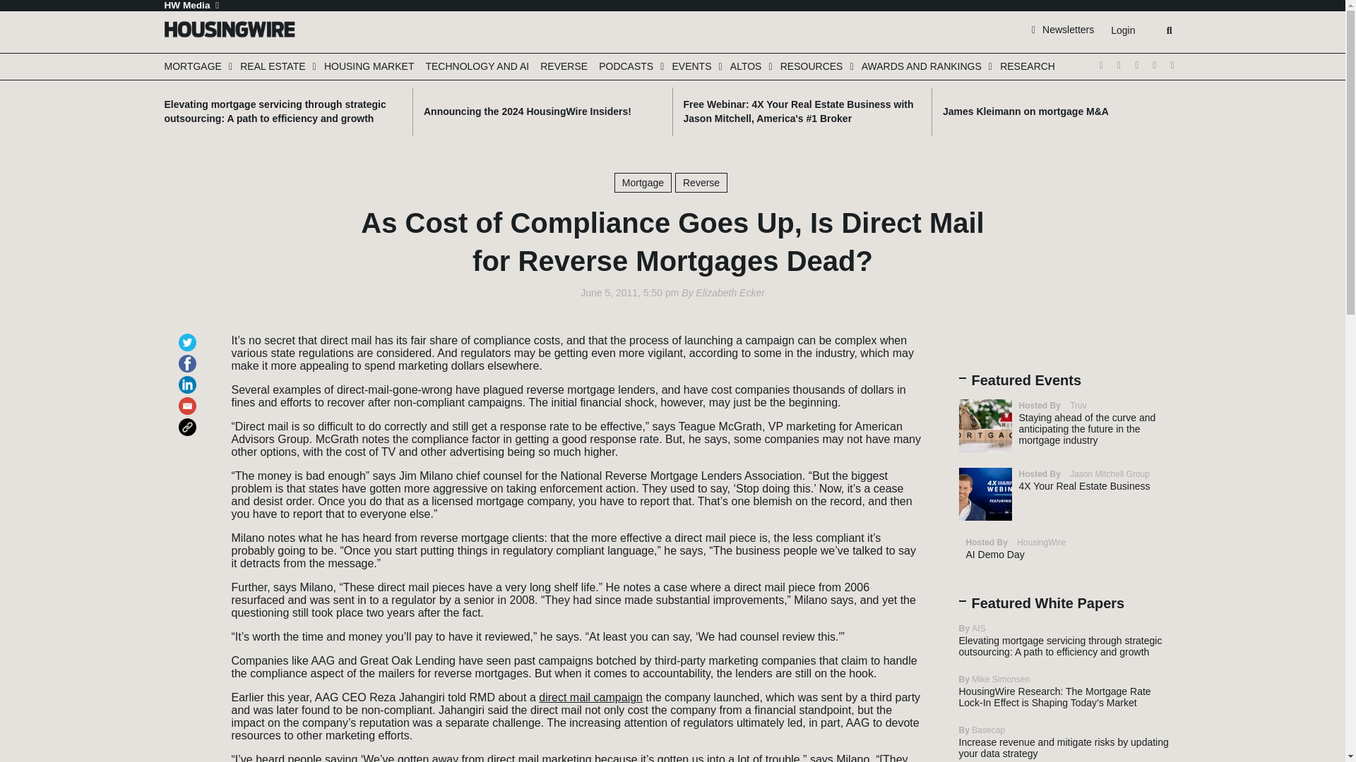 The width and height of the screenshot is (1356, 762). What do you see at coordinates (189, 399) in the screenshot?
I see `Click to email a link to a friend` at bounding box center [189, 399].